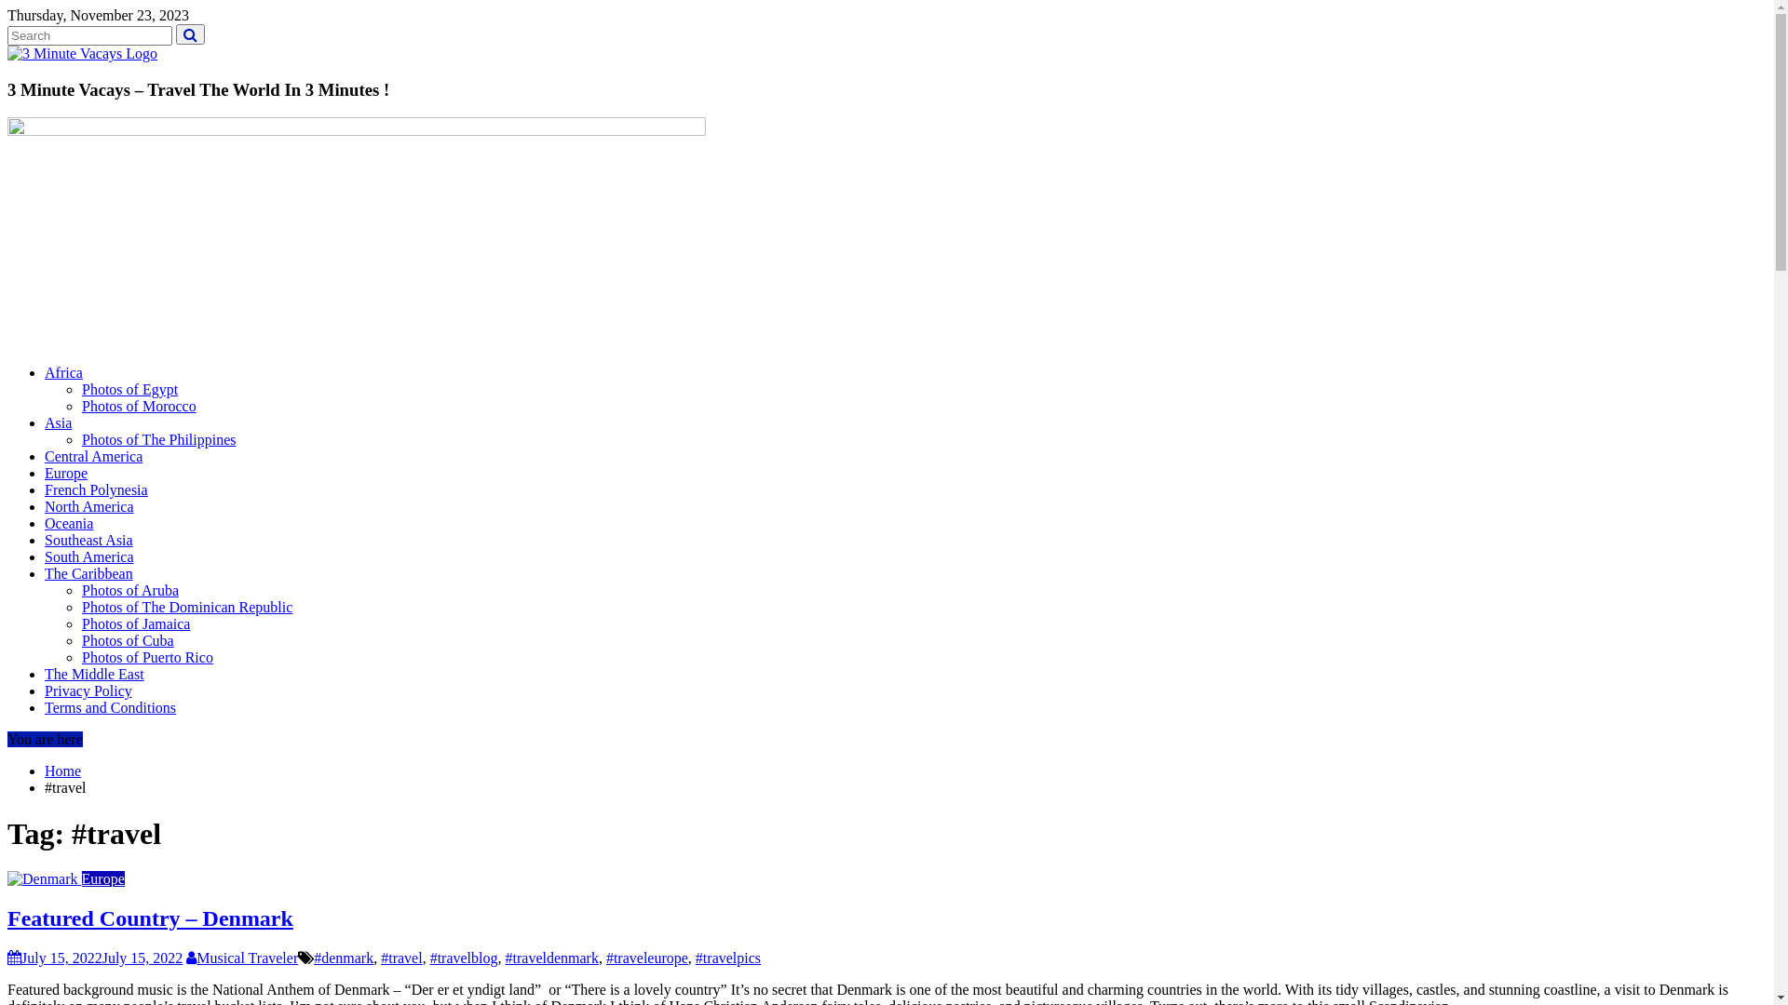  Describe the element at coordinates (159, 439) in the screenshot. I see `Photos of The Philippines` at that location.